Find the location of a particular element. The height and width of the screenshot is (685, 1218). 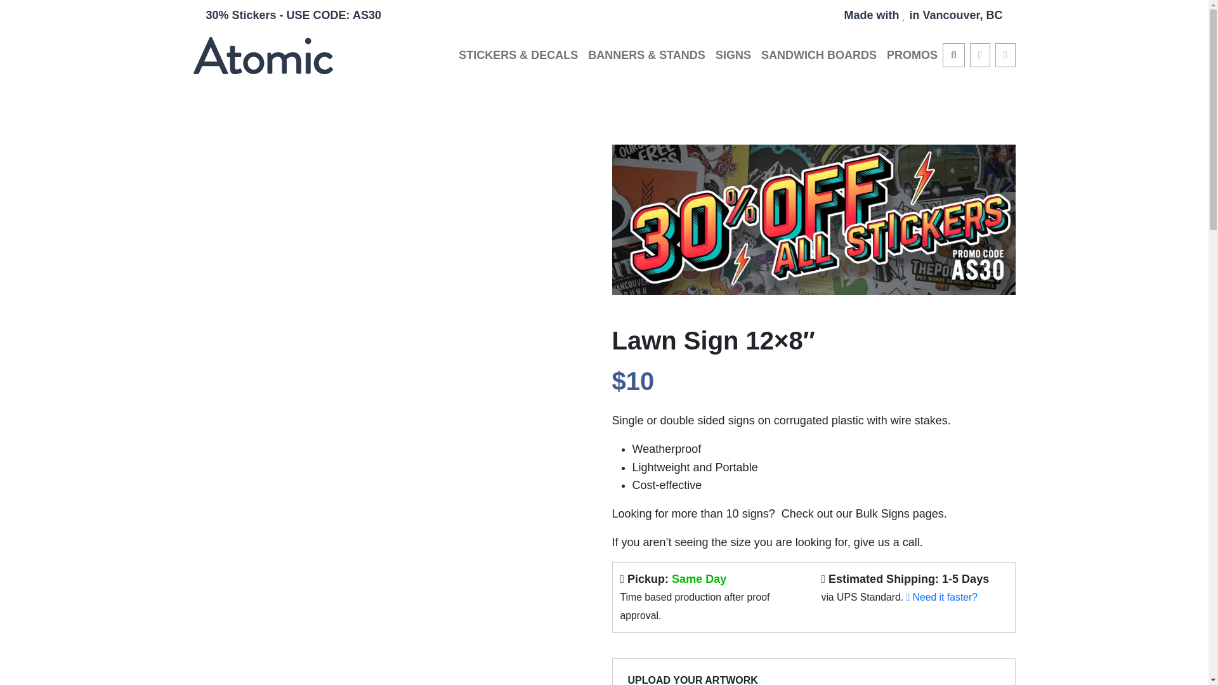

PROMOS is located at coordinates (910, 55).